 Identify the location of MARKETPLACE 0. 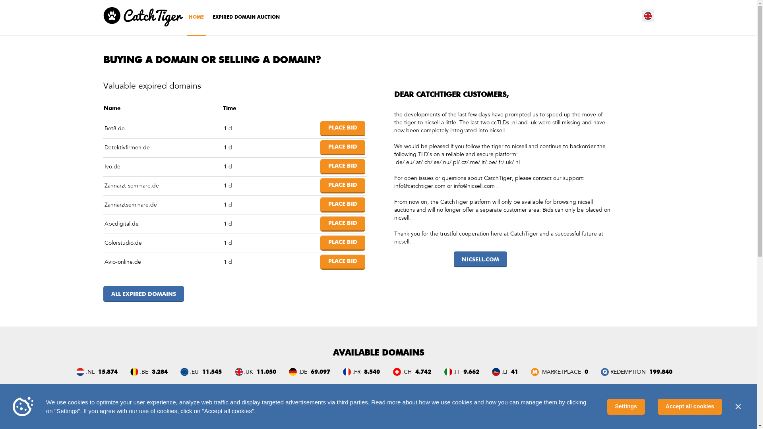
(559, 371).